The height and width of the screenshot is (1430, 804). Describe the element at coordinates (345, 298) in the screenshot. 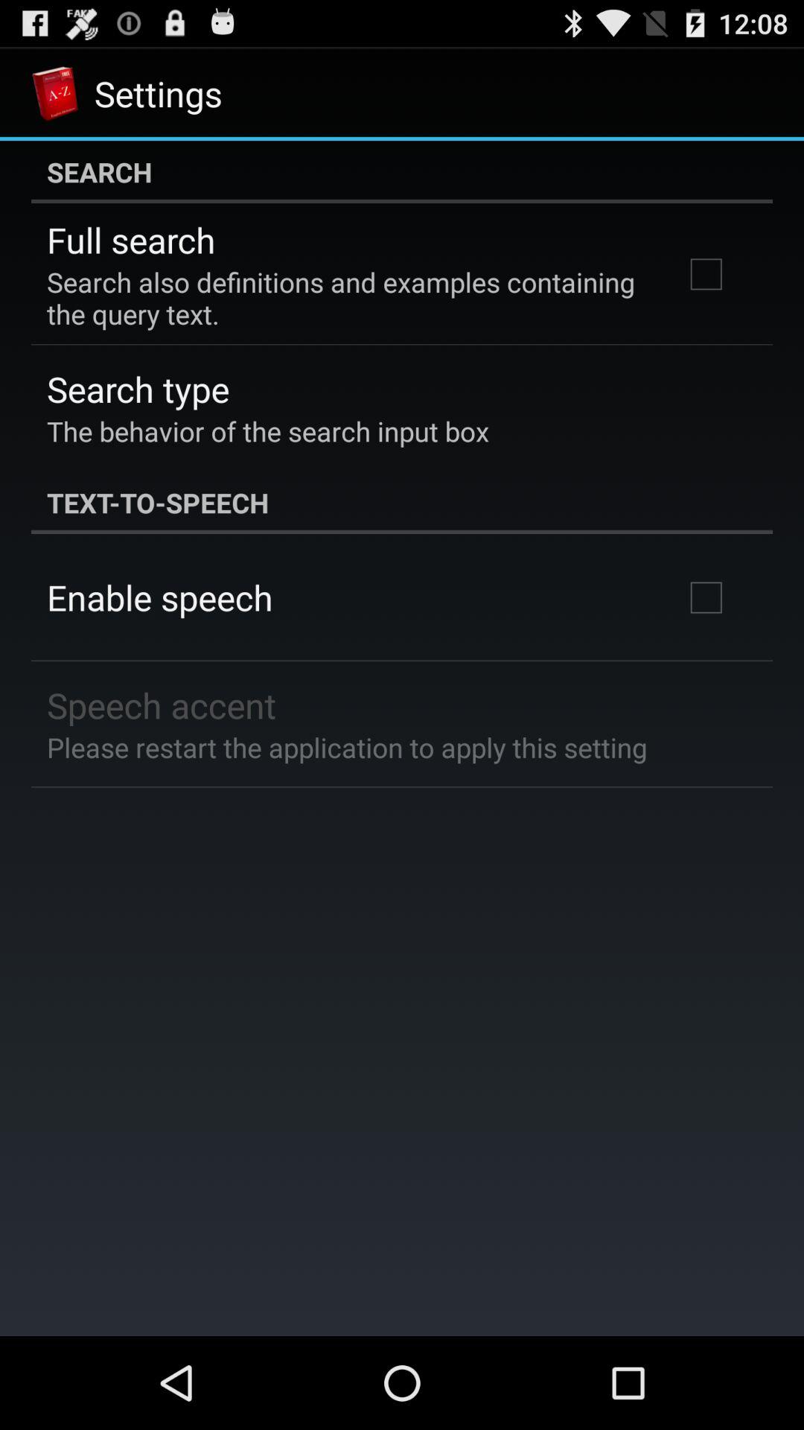

I see `turn on item below full search app` at that location.